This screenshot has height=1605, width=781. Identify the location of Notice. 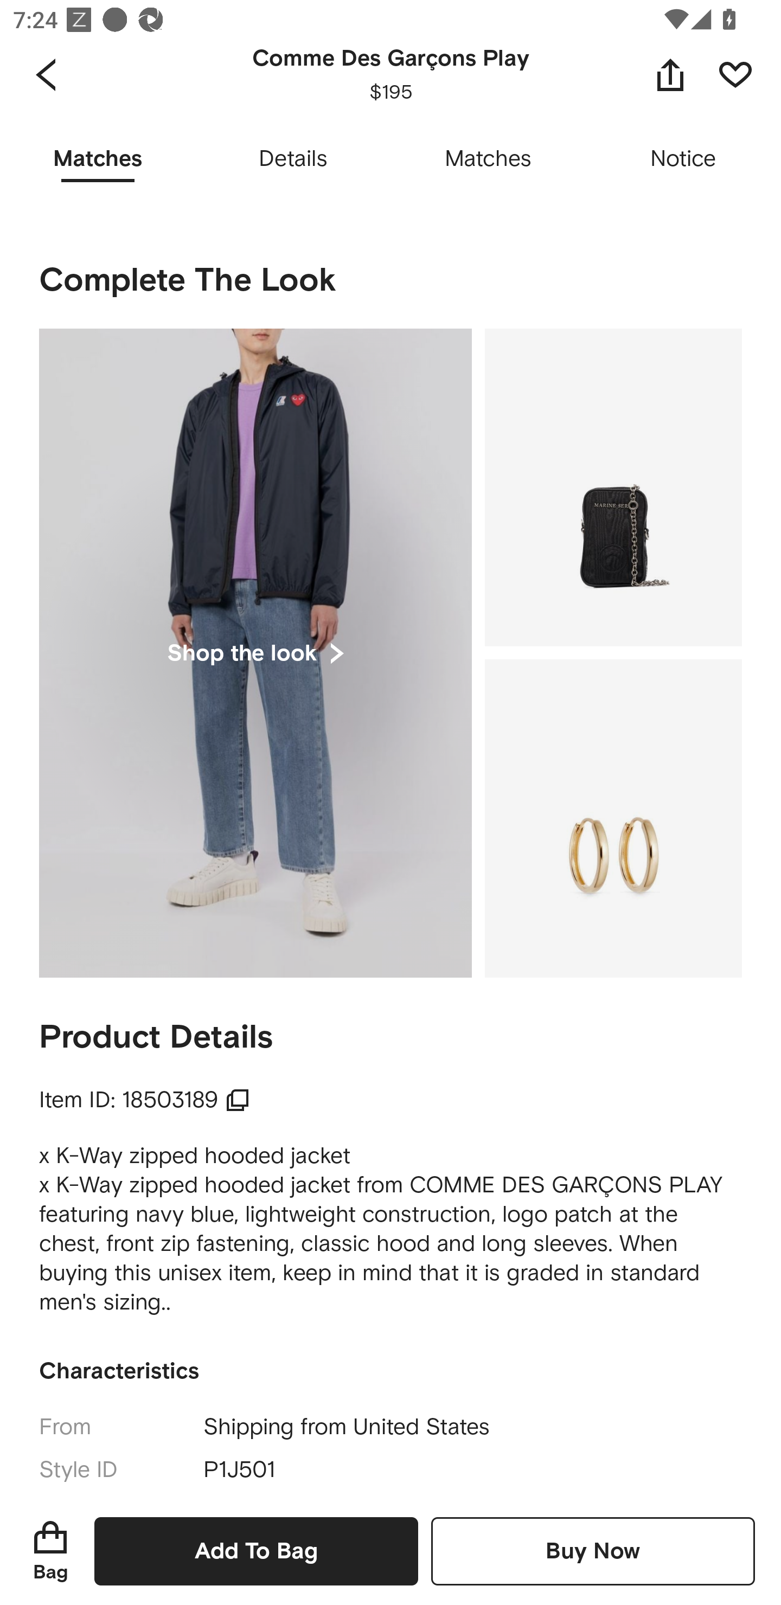
(683, 159).